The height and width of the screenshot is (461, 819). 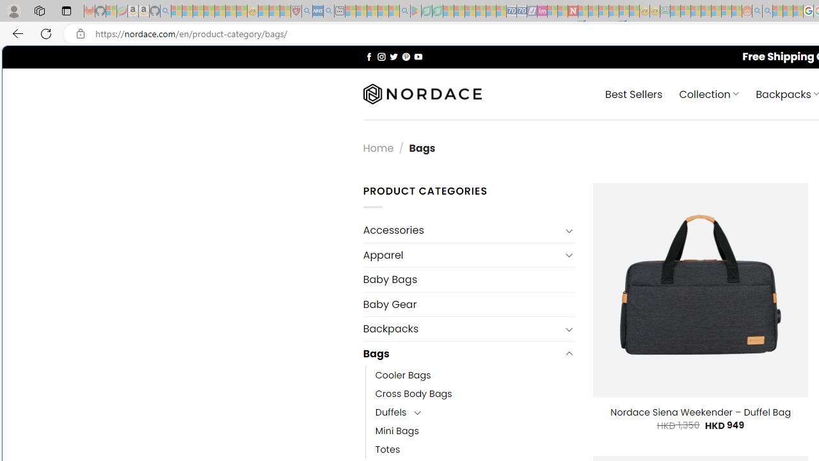 I want to click on Accessories, so click(x=462, y=230).